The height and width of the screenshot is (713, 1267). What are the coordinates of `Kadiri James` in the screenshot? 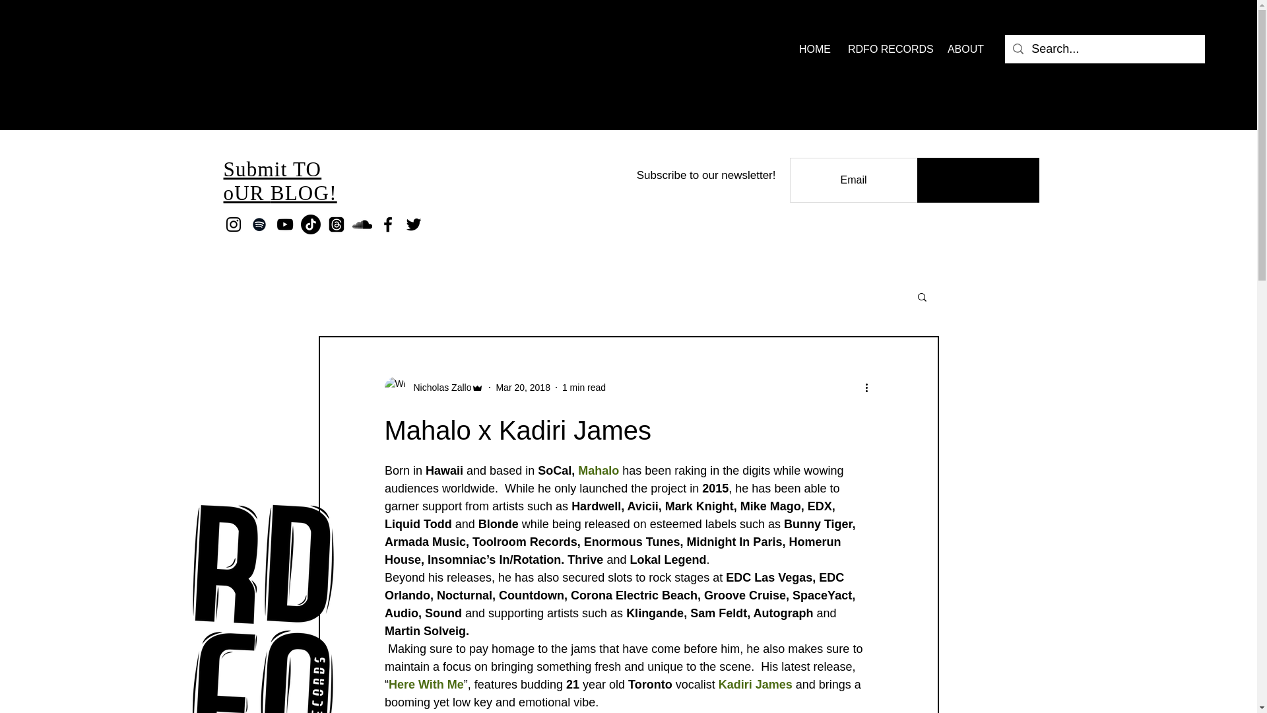 It's located at (755, 684).